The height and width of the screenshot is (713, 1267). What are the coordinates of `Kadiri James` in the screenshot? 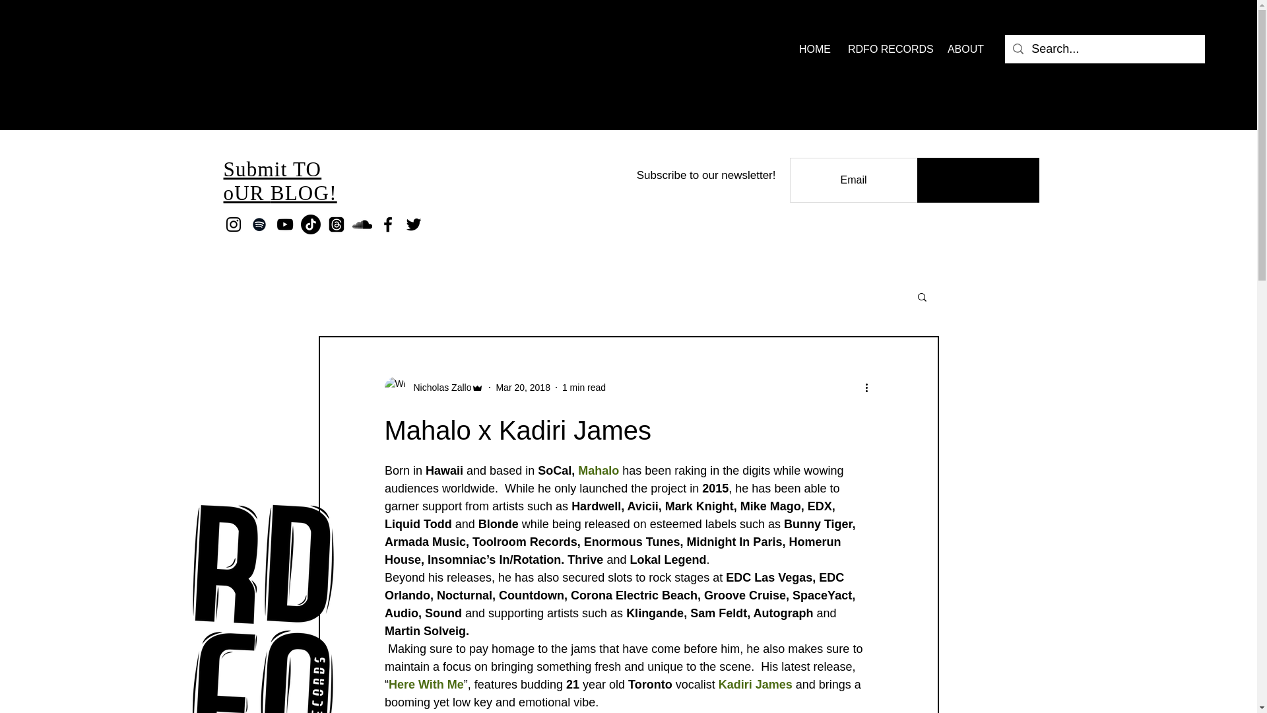 It's located at (755, 684).